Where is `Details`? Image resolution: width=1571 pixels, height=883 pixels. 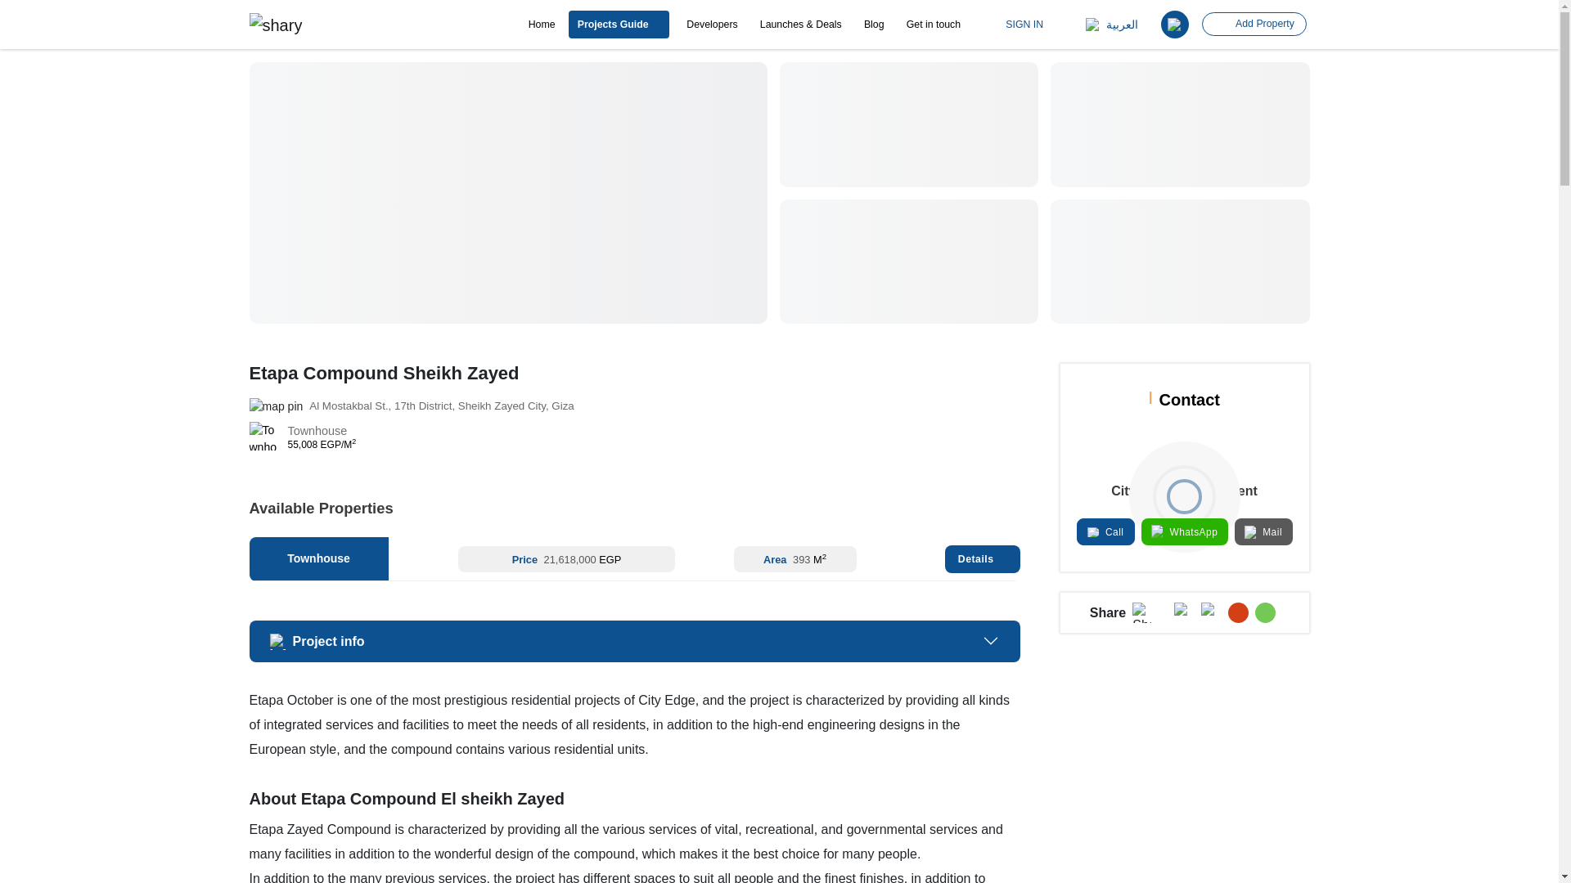 Details is located at coordinates (982, 559).